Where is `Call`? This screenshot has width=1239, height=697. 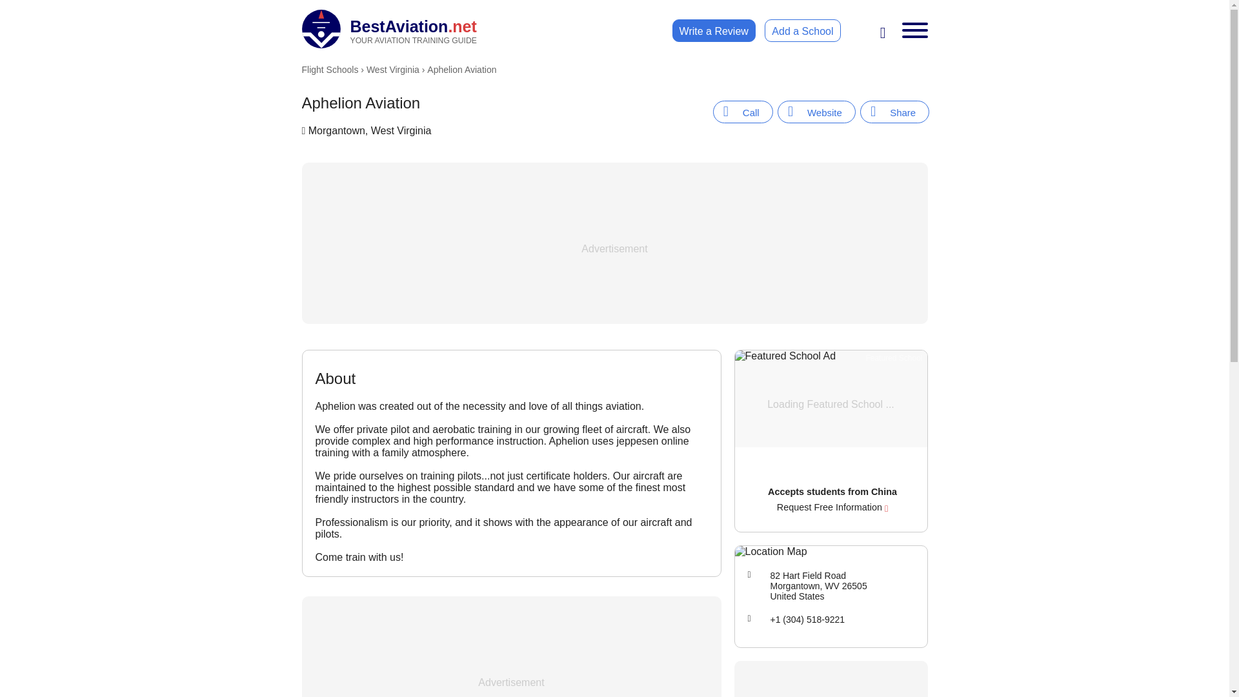 Call is located at coordinates (894, 112).